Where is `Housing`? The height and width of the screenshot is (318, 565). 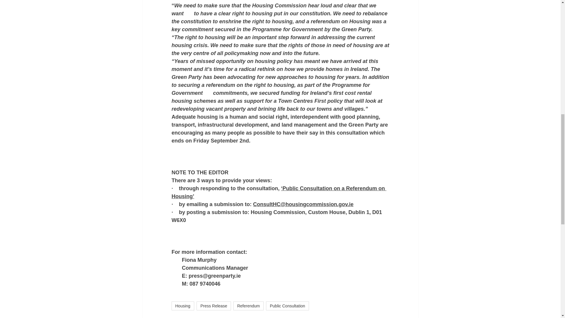
Housing is located at coordinates (182, 306).